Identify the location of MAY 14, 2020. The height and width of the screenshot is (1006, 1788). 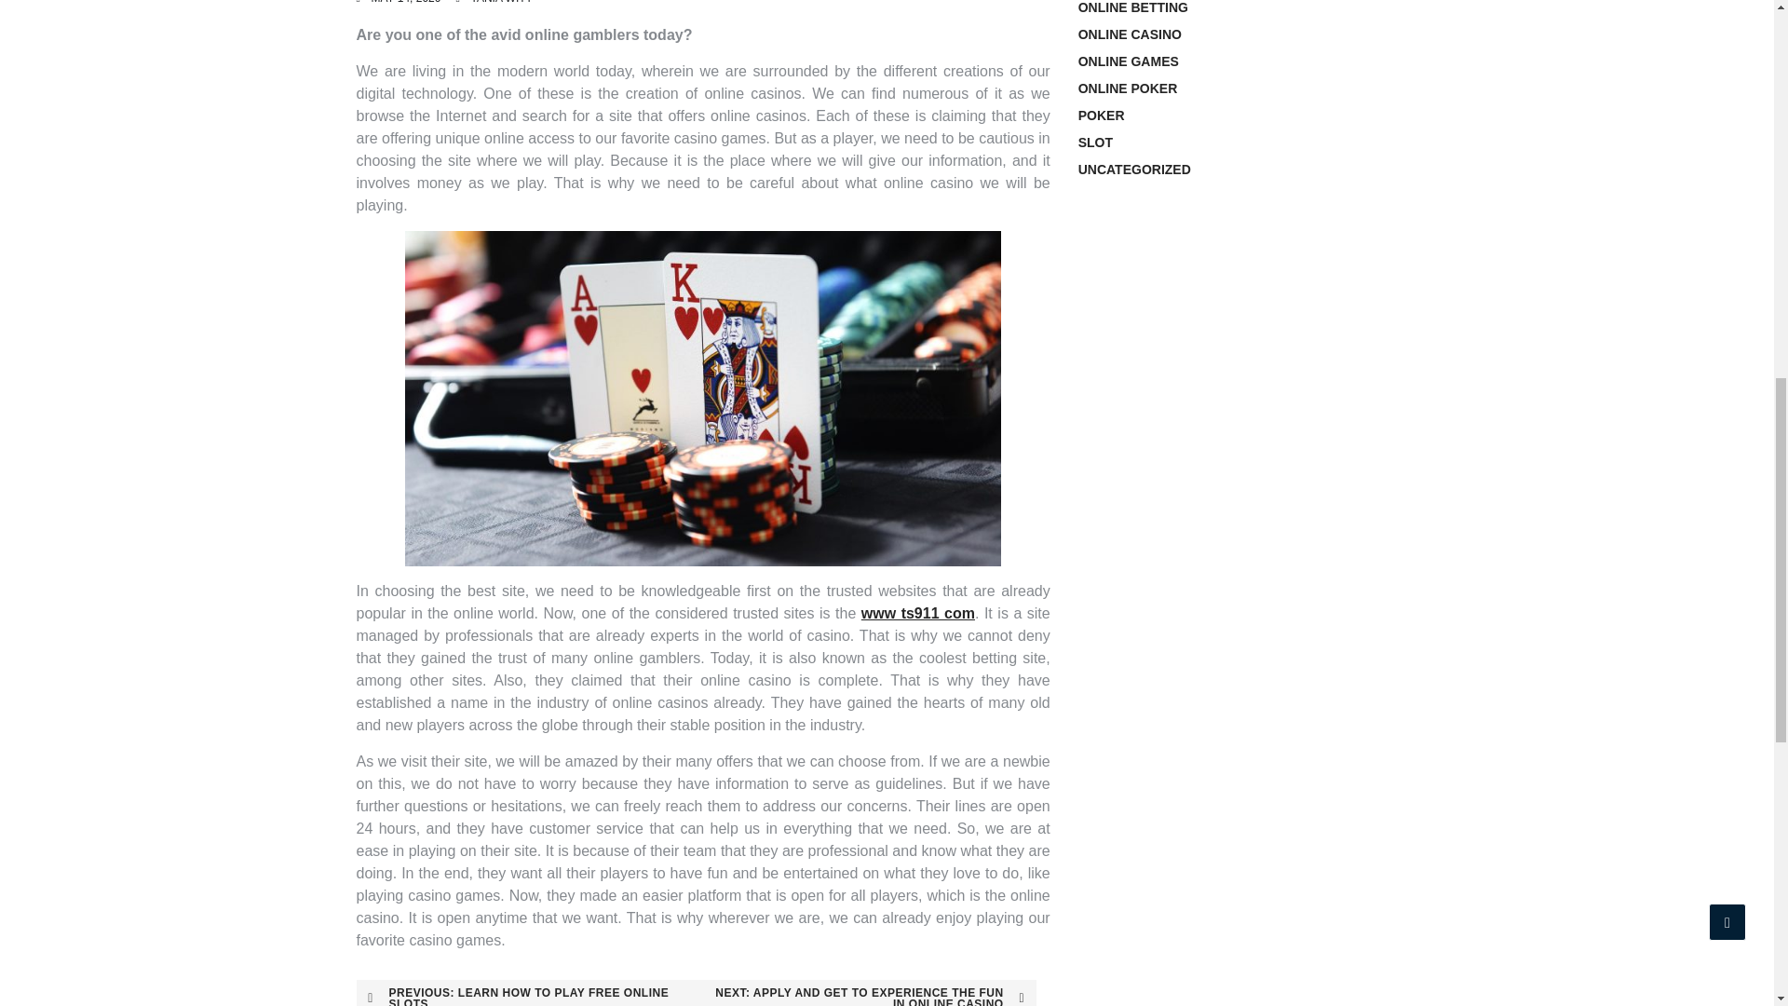
(404, 2).